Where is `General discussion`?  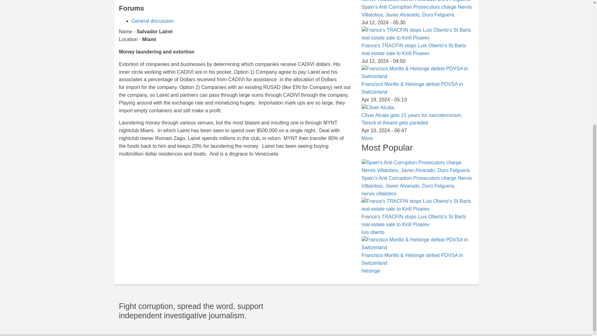
General discussion is located at coordinates (152, 21).